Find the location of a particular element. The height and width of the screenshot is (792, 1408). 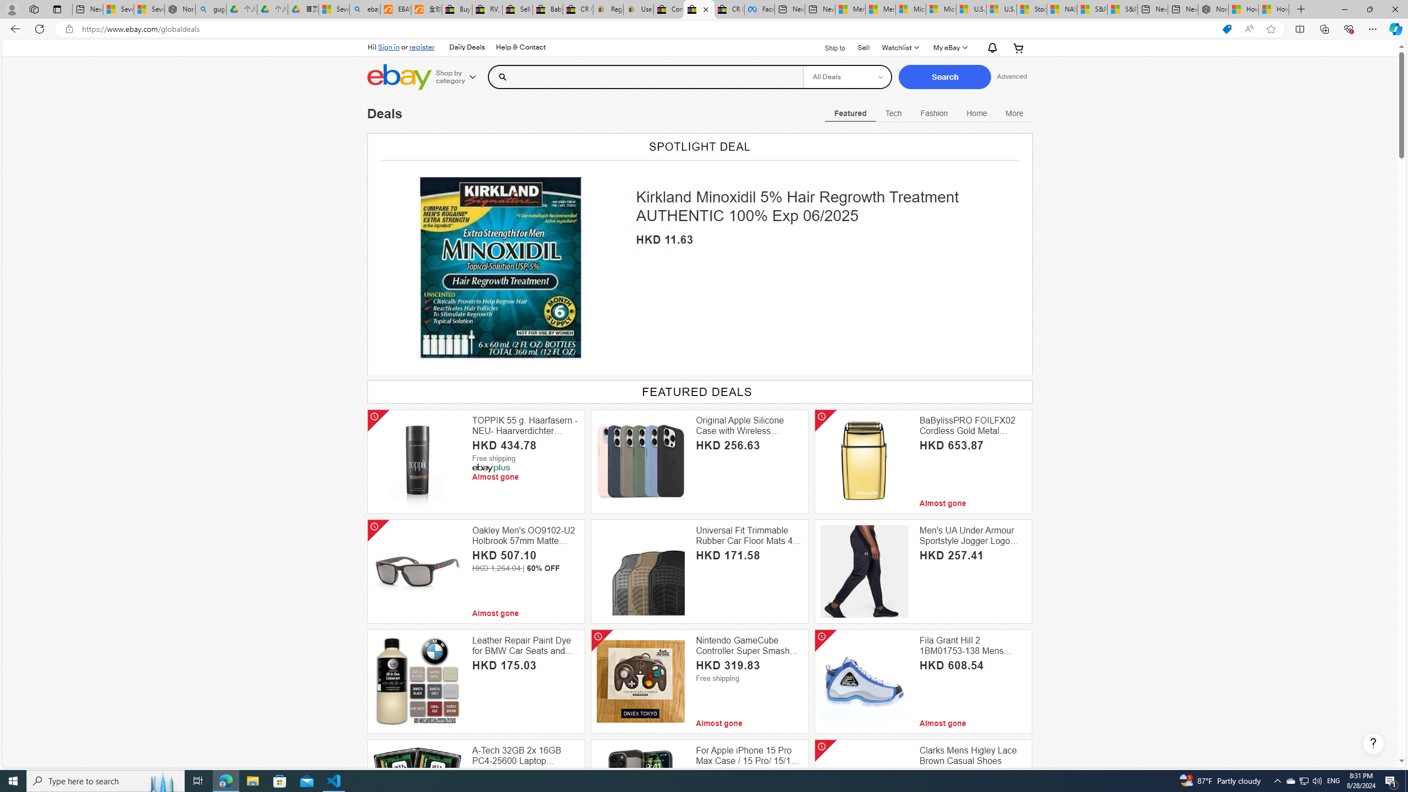

Class: ebayui-refit-nav-ul is located at coordinates (930, 111).